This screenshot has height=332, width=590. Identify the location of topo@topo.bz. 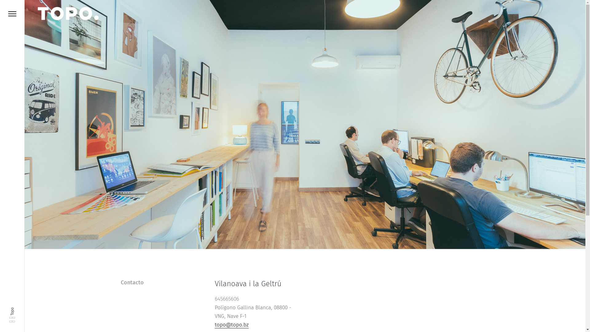
(232, 325).